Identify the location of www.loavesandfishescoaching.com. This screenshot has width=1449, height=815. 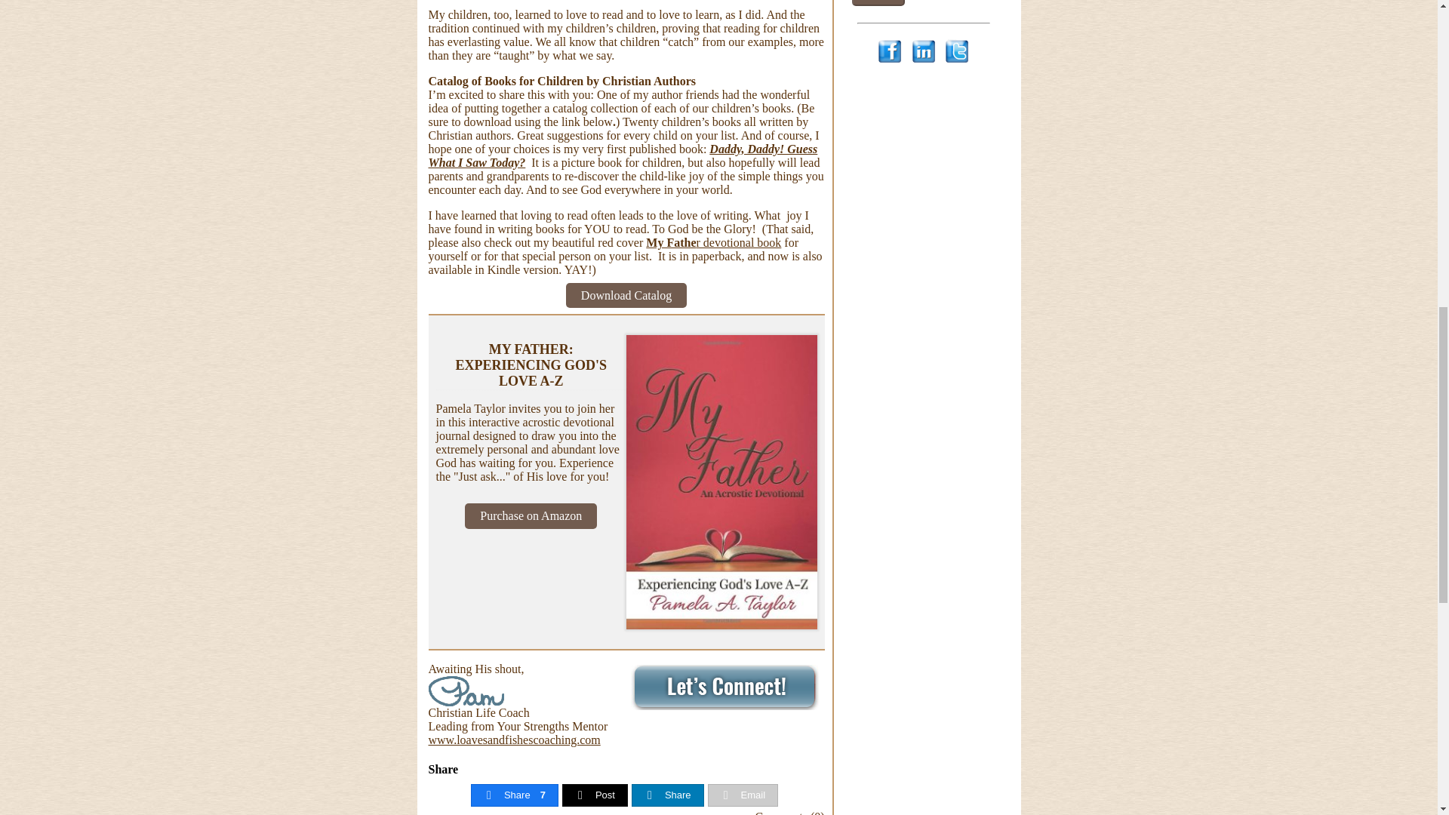
(515, 740).